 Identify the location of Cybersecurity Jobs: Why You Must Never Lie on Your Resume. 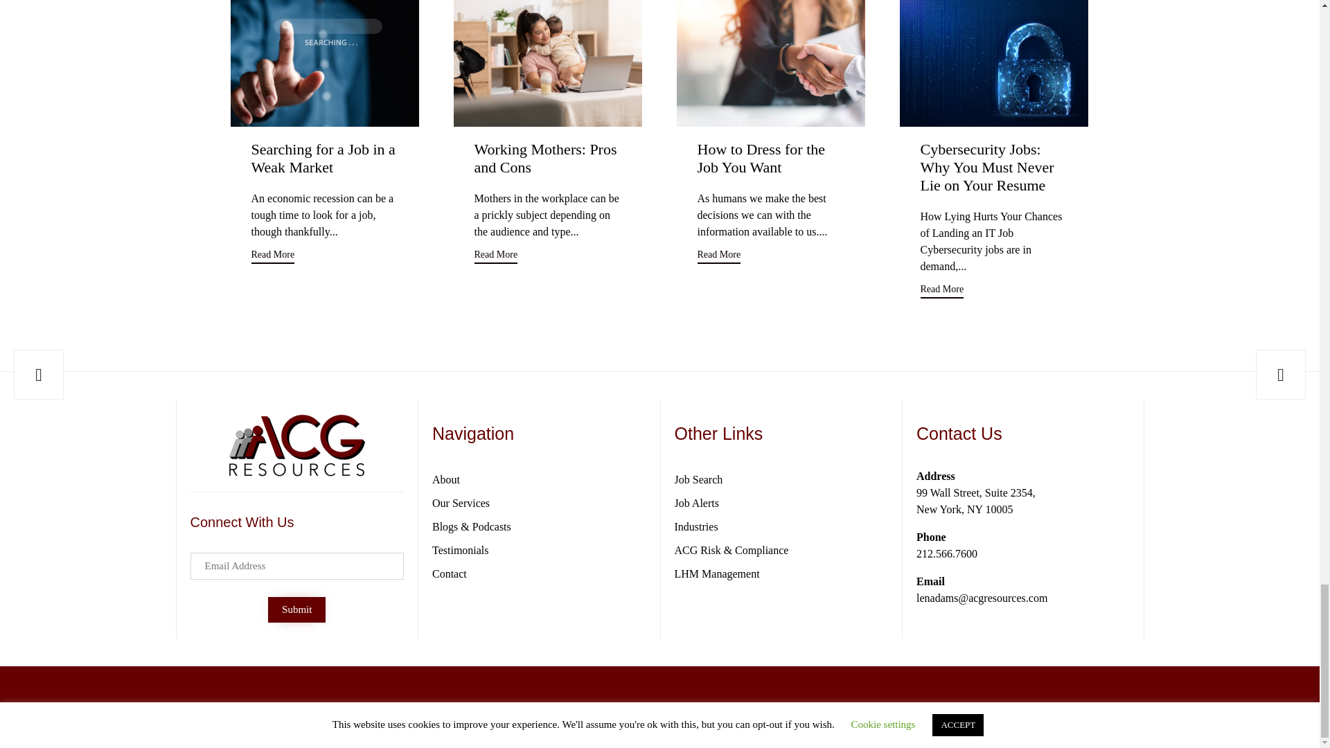
(986, 168).